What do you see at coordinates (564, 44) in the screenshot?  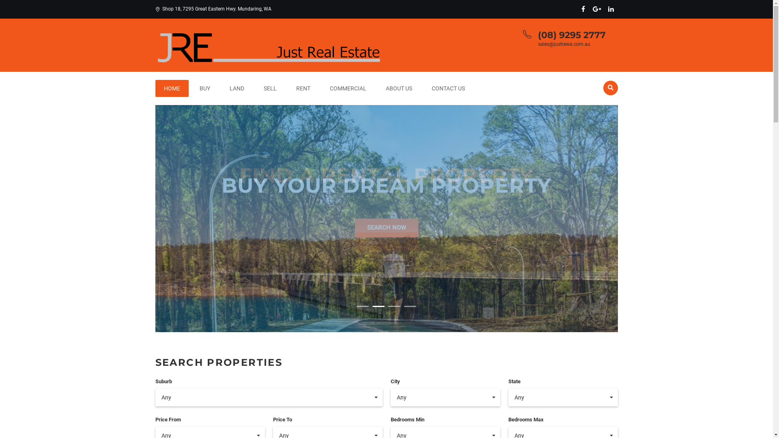 I see `sales@justrewa.com.au` at bounding box center [564, 44].